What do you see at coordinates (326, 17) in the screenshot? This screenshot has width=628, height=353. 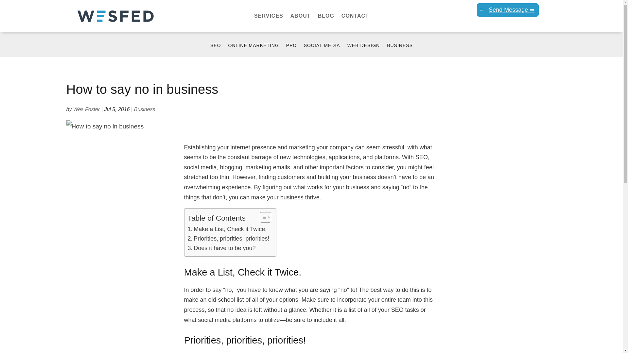 I see `BLOG` at bounding box center [326, 17].